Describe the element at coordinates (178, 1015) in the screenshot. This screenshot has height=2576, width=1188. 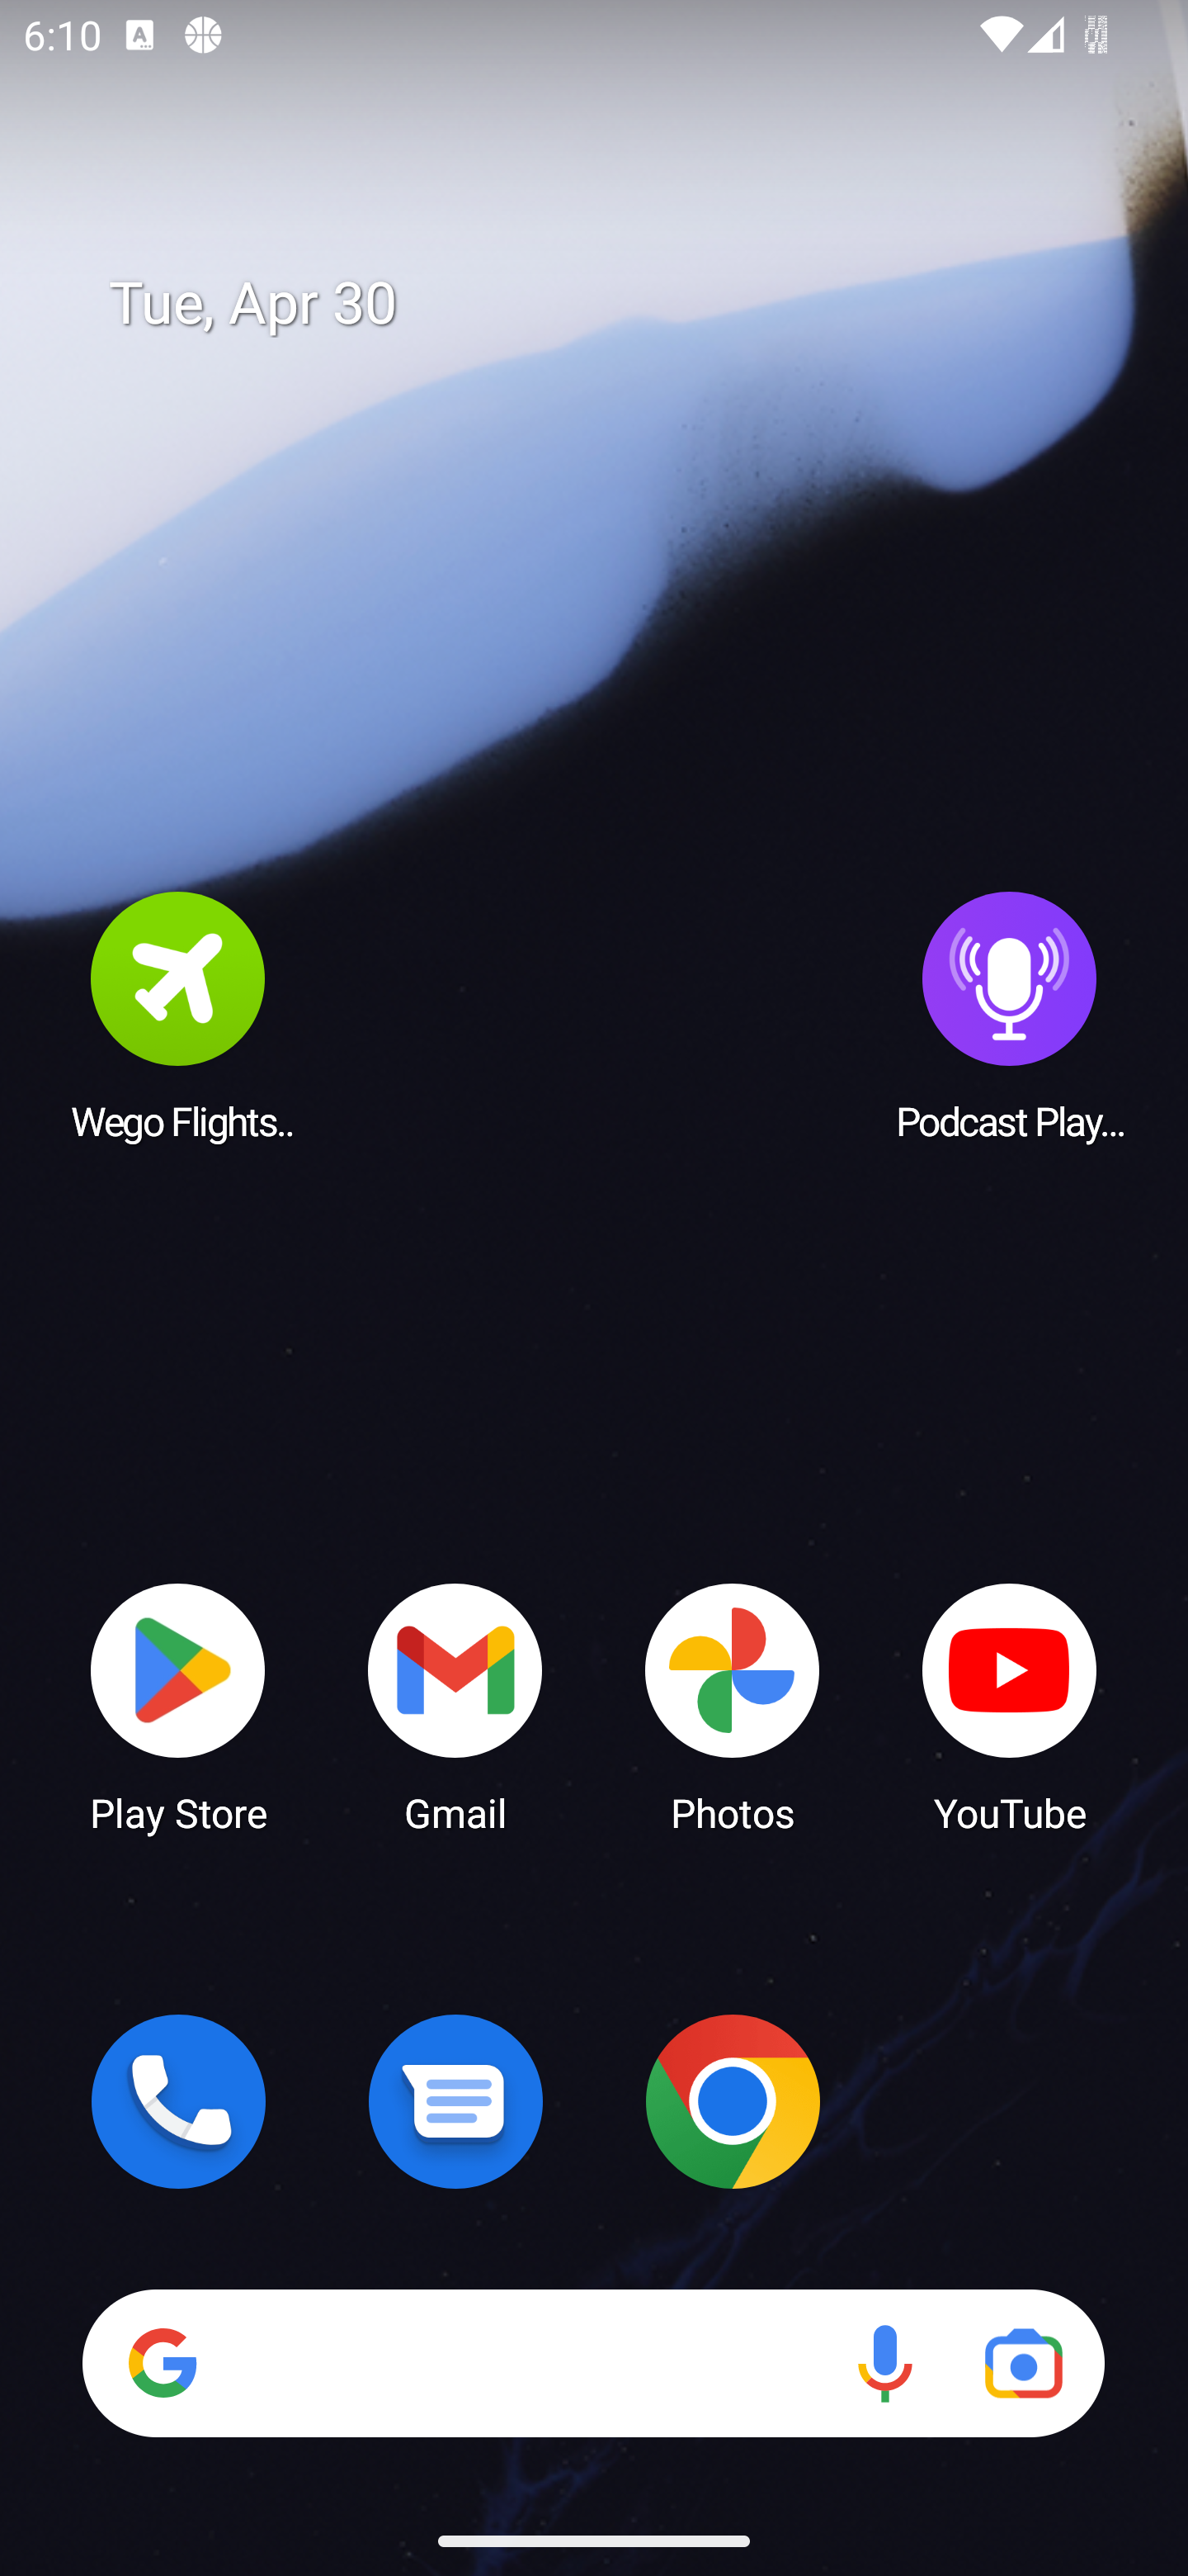
I see `Wego Flights & Hotels` at that location.